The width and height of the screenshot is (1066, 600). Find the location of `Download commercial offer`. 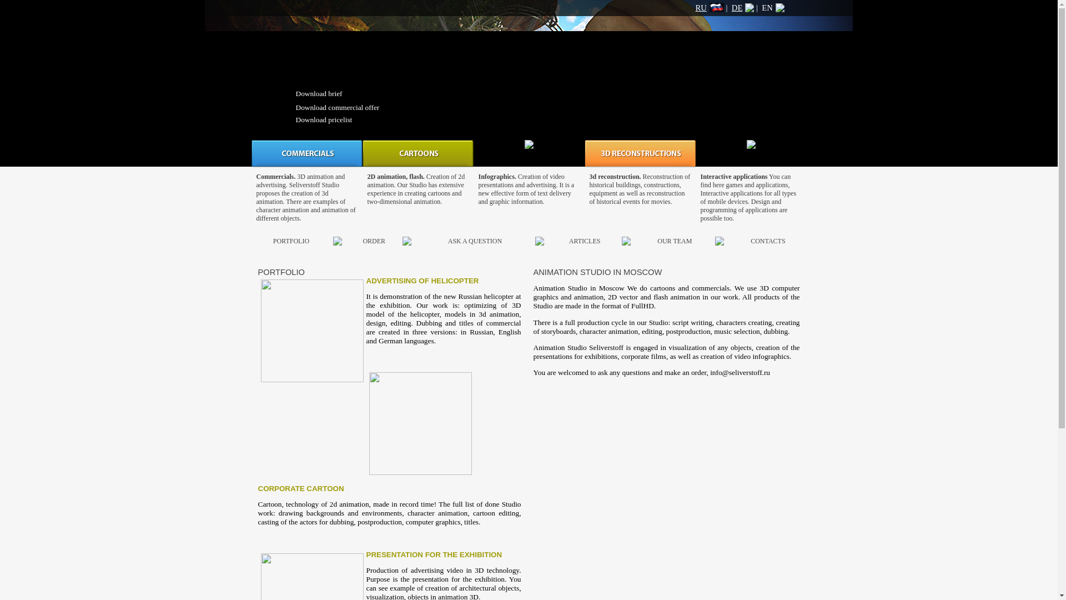

Download commercial offer is located at coordinates (337, 107).